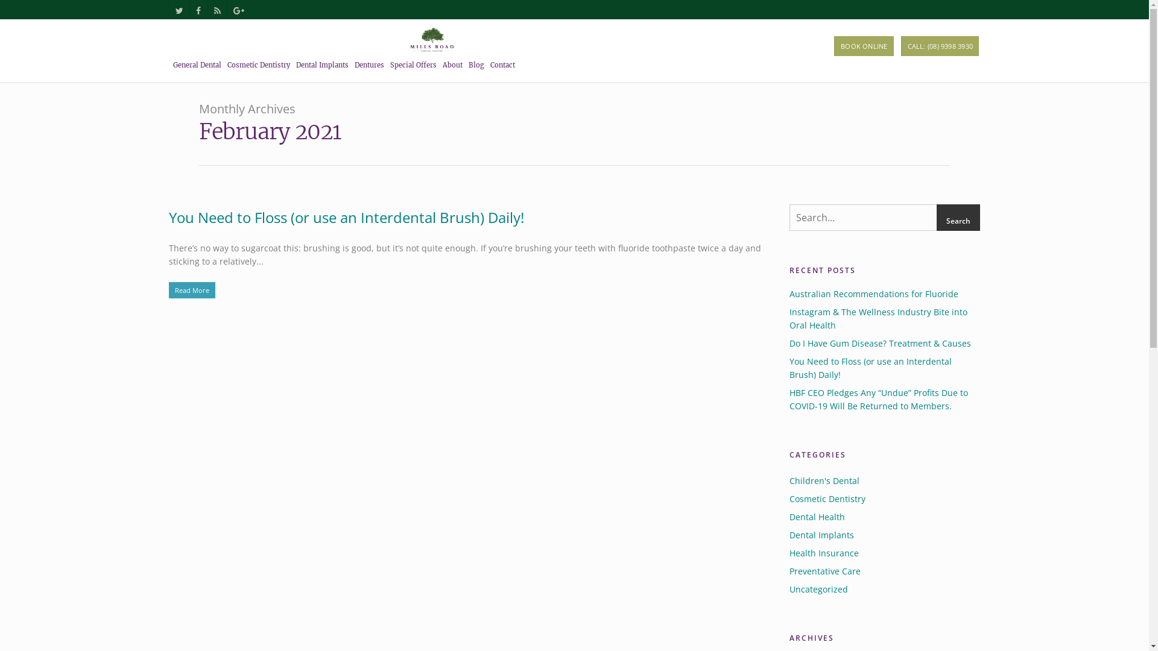 The image size is (1158, 651). What do you see at coordinates (503, 68) in the screenshot?
I see `Contact` at bounding box center [503, 68].